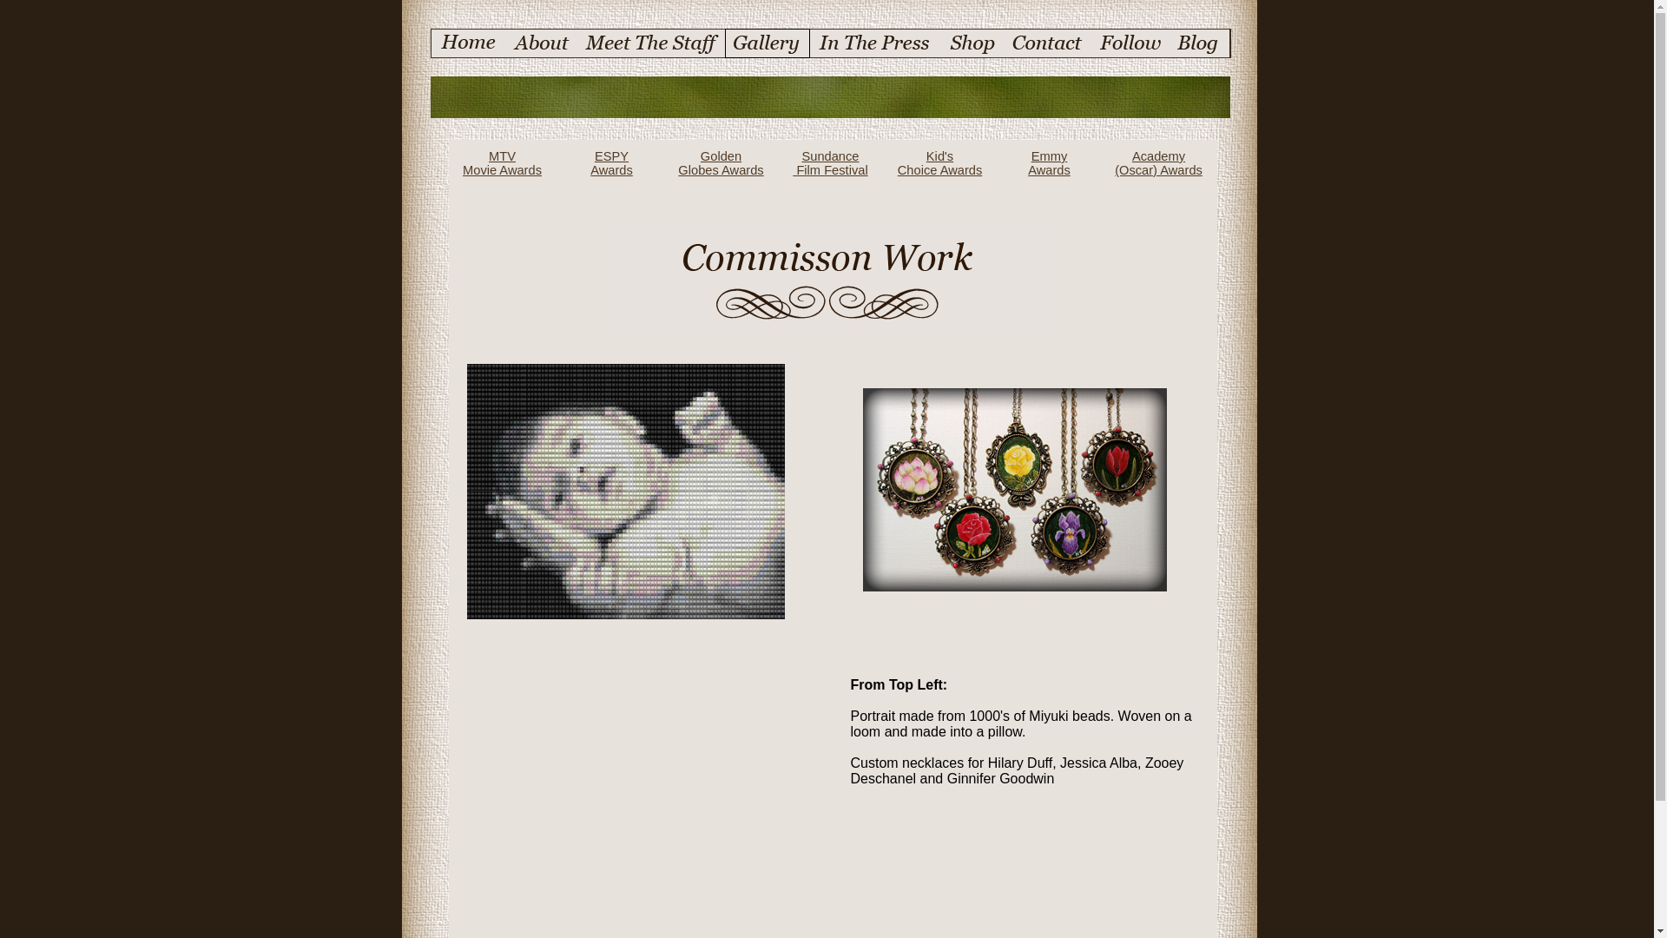 The image size is (1667, 938). I want to click on Sundance
 Film Festival, so click(830, 163).